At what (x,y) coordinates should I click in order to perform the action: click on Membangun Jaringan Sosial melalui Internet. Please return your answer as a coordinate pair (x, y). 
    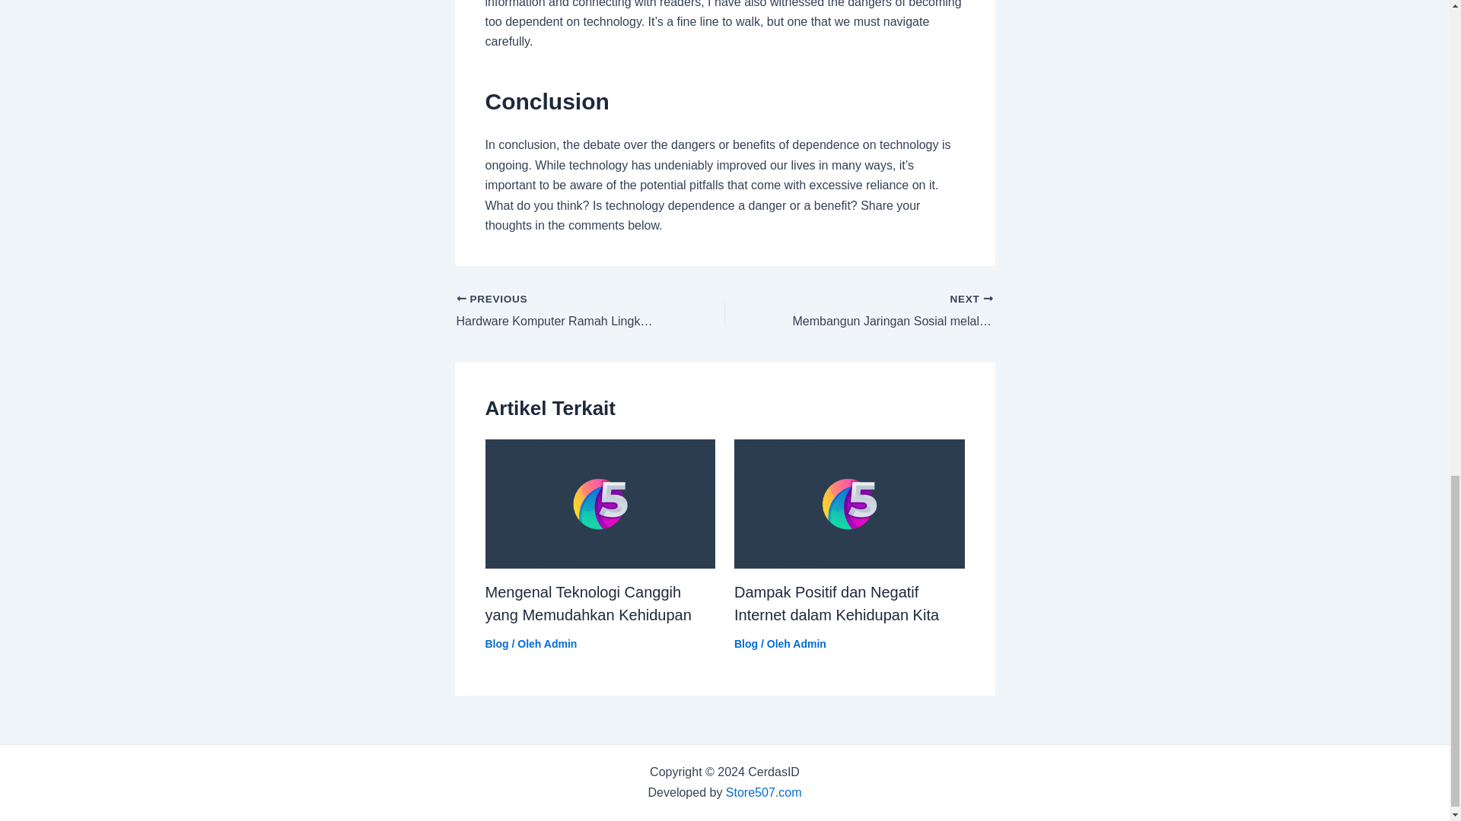
    Looking at the image, I should click on (885, 312).